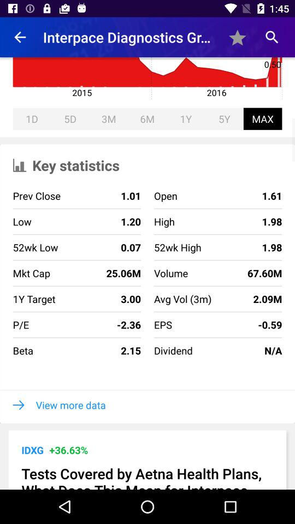 The image size is (295, 524). What do you see at coordinates (177, 247) in the screenshot?
I see `choose item to the right of 1.20` at bounding box center [177, 247].